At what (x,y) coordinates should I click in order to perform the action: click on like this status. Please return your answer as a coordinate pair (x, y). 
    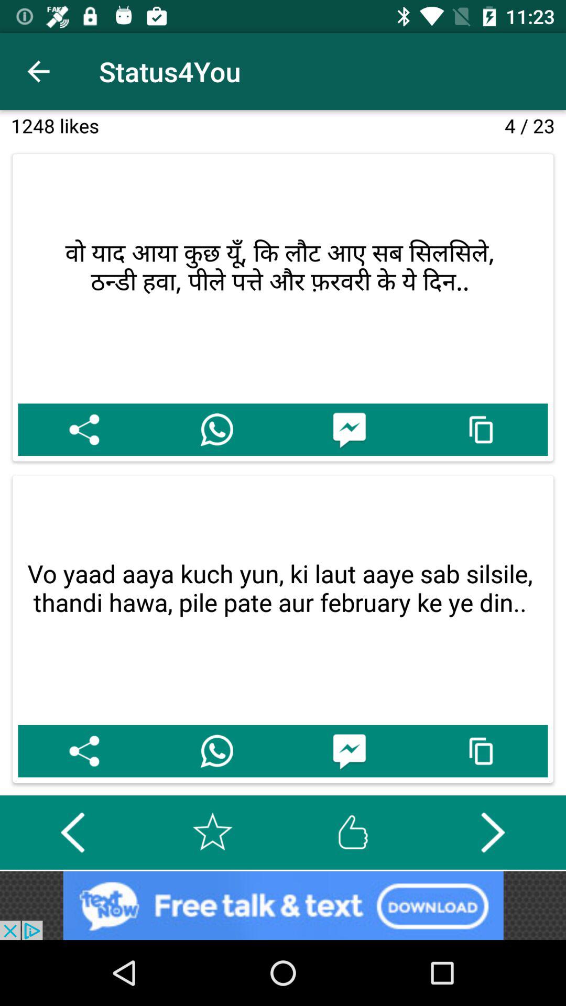
    Looking at the image, I should click on (353, 832).